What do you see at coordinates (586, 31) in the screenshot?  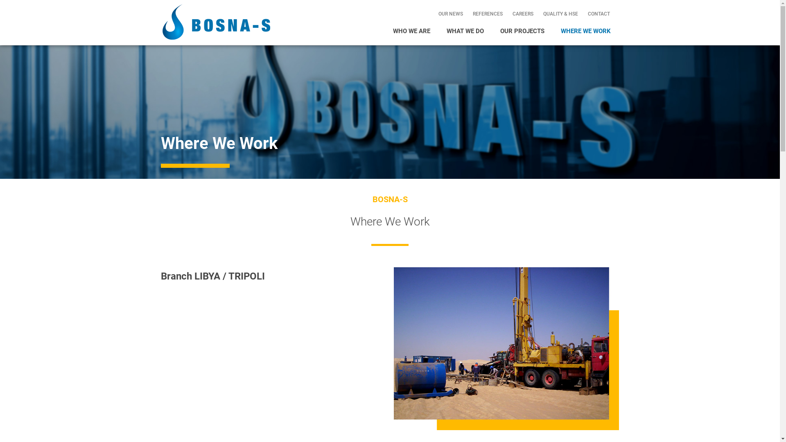 I see `WHERE WE WORK` at bounding box center [586, 31].